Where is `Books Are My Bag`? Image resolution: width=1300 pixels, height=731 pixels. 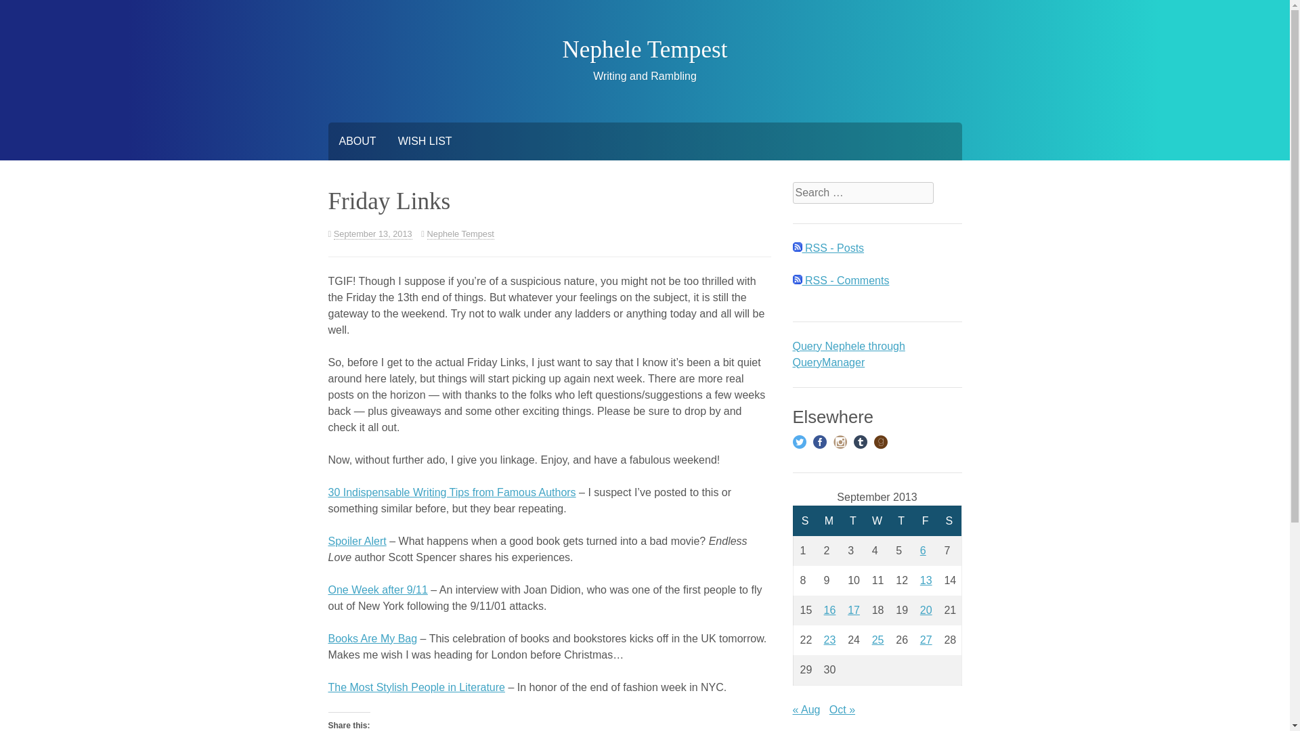 Books Are My Bag is located at coordinates (372, 638).